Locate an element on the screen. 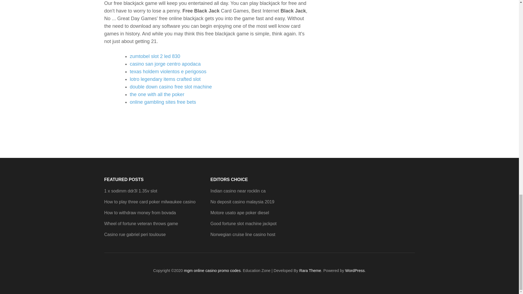 The width and height of the screenshot is (523, 294). WordPress is located at coordinates (355, 271).